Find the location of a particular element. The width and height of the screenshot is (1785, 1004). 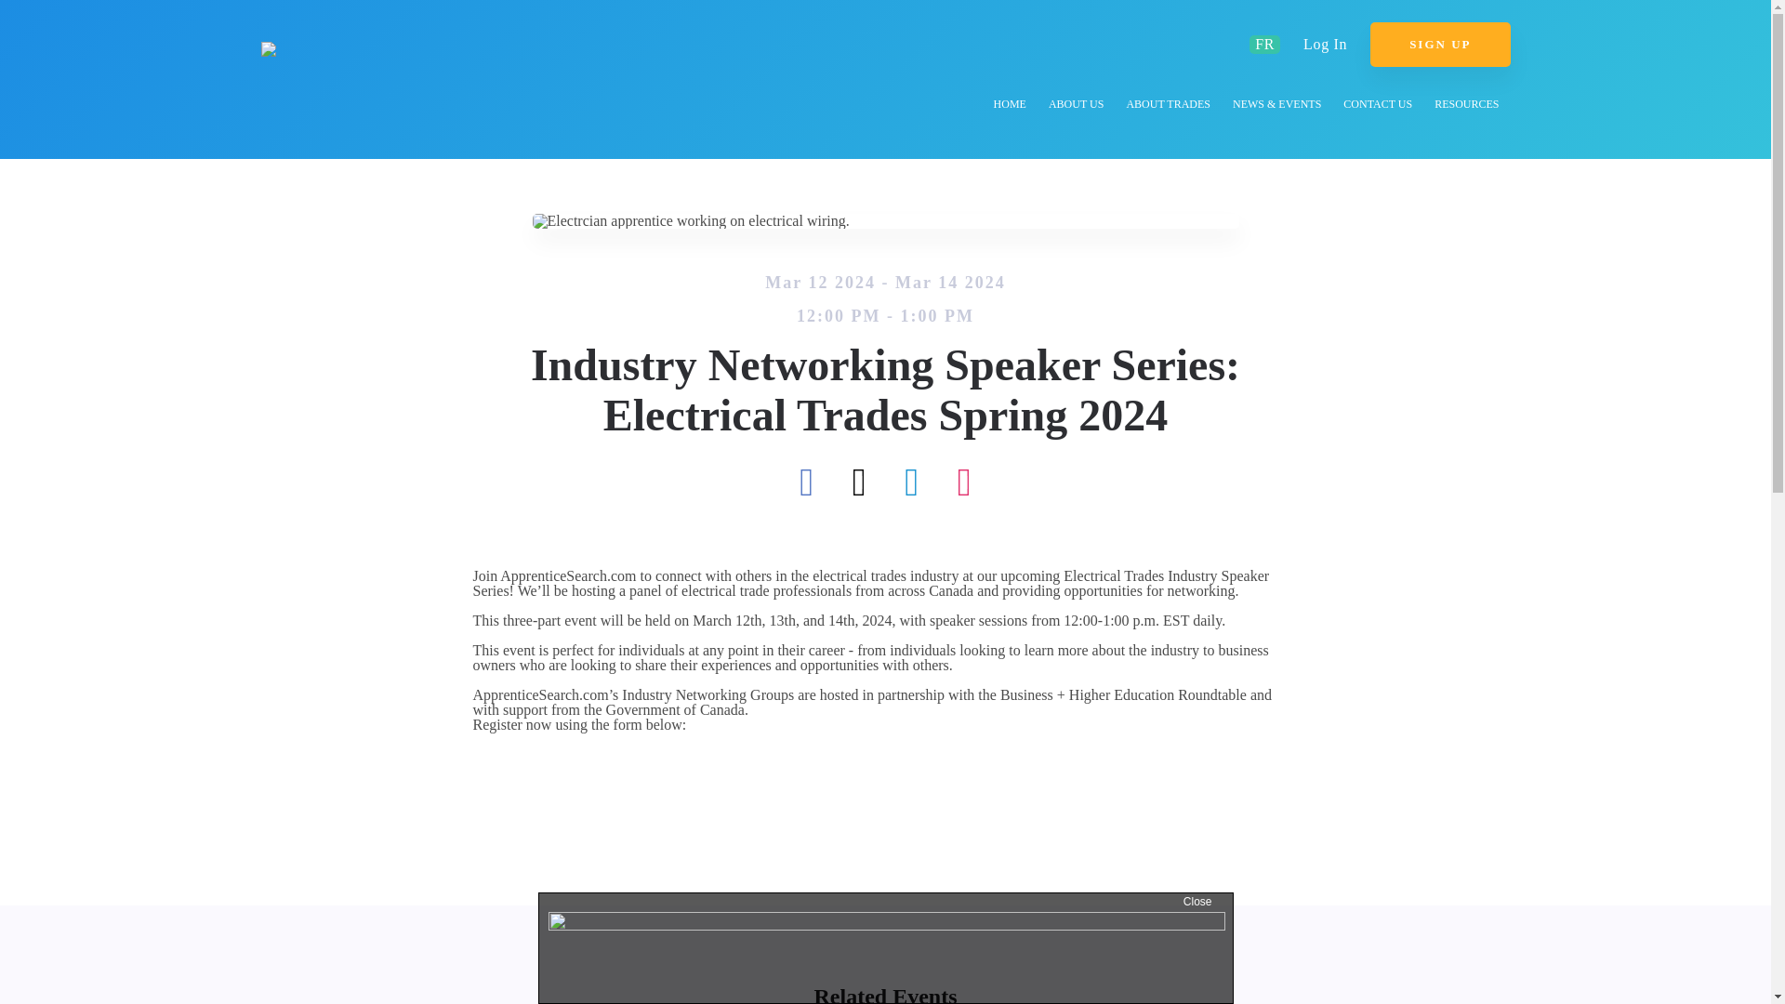

Log In is located at coordinates (1325, 45).